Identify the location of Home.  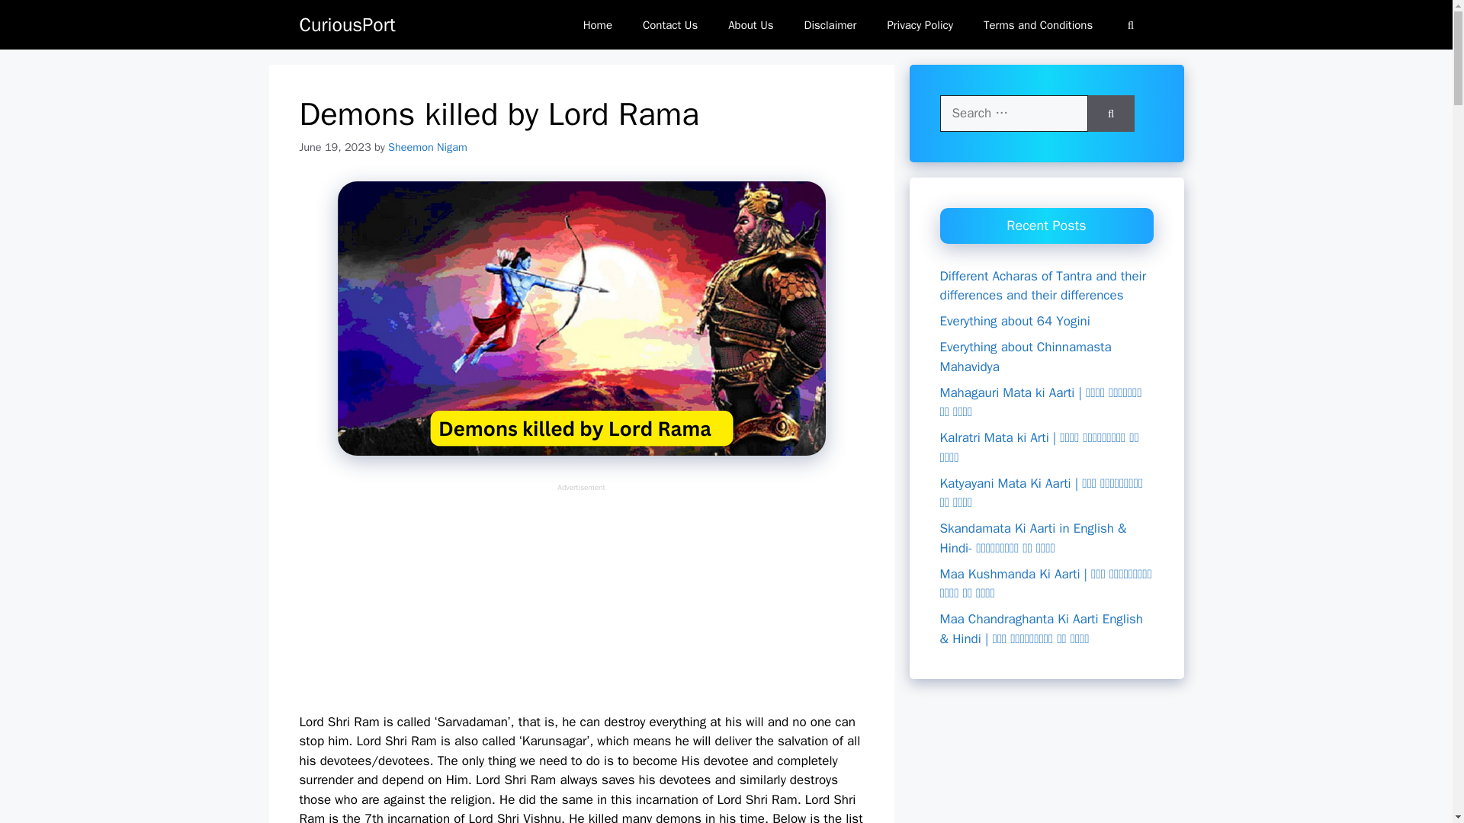
(598, 24).